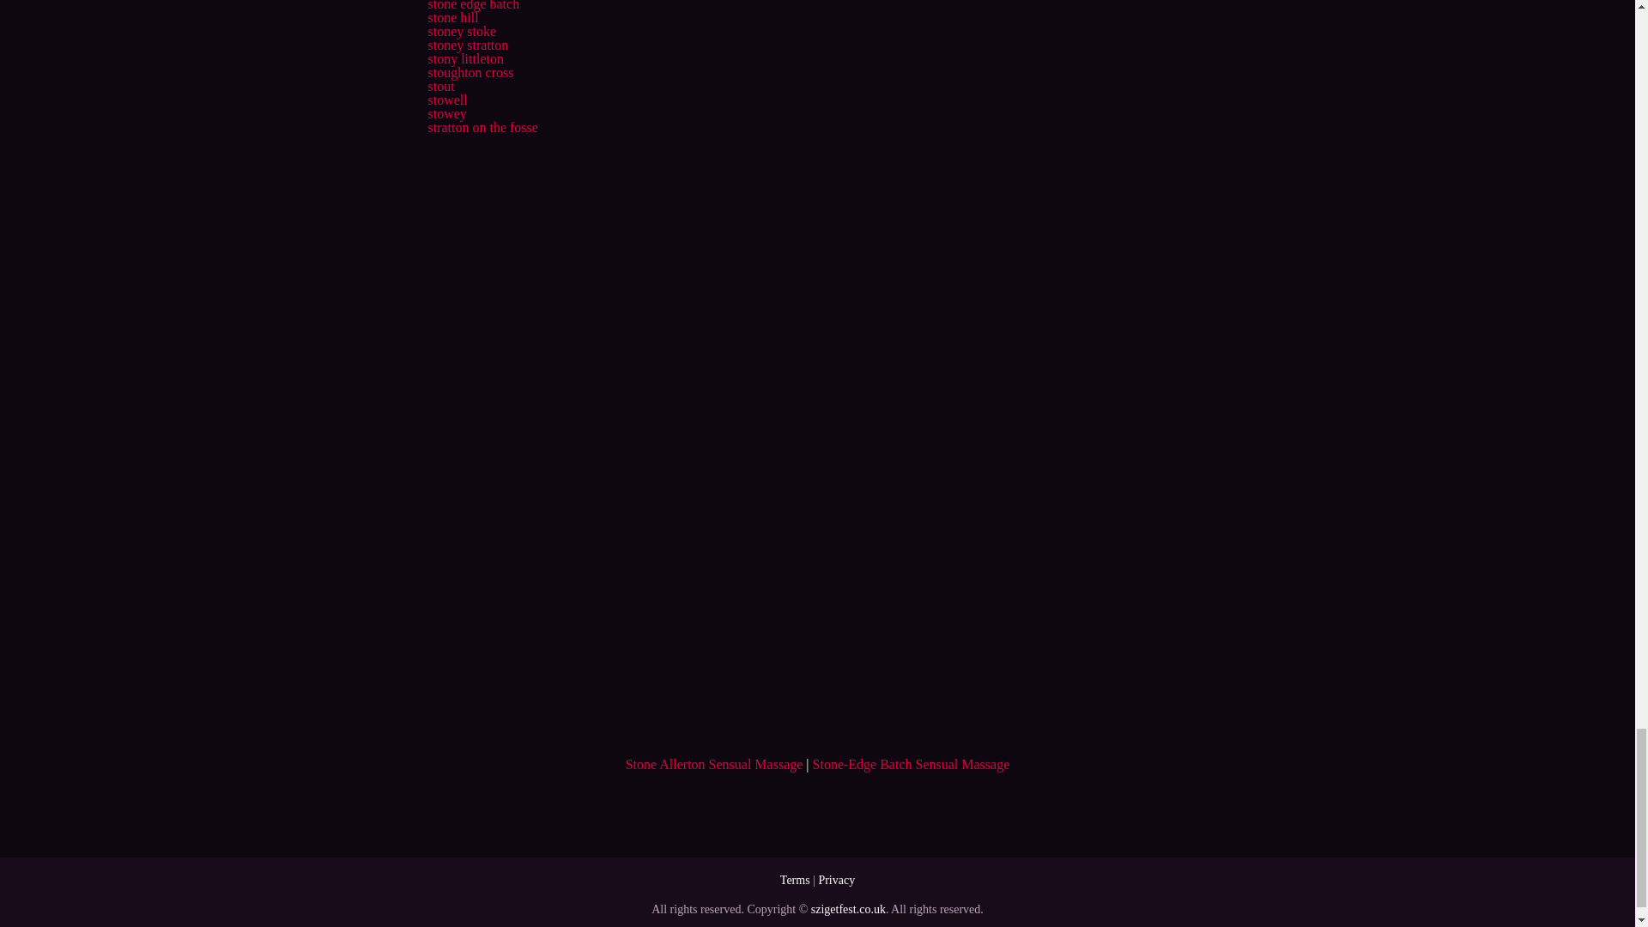 This screenshot has width=1648, height=927. What do you see at coordinates (472, 5) in the screenshot?
I see `stone edge batch` at bounding box center [472, 5].